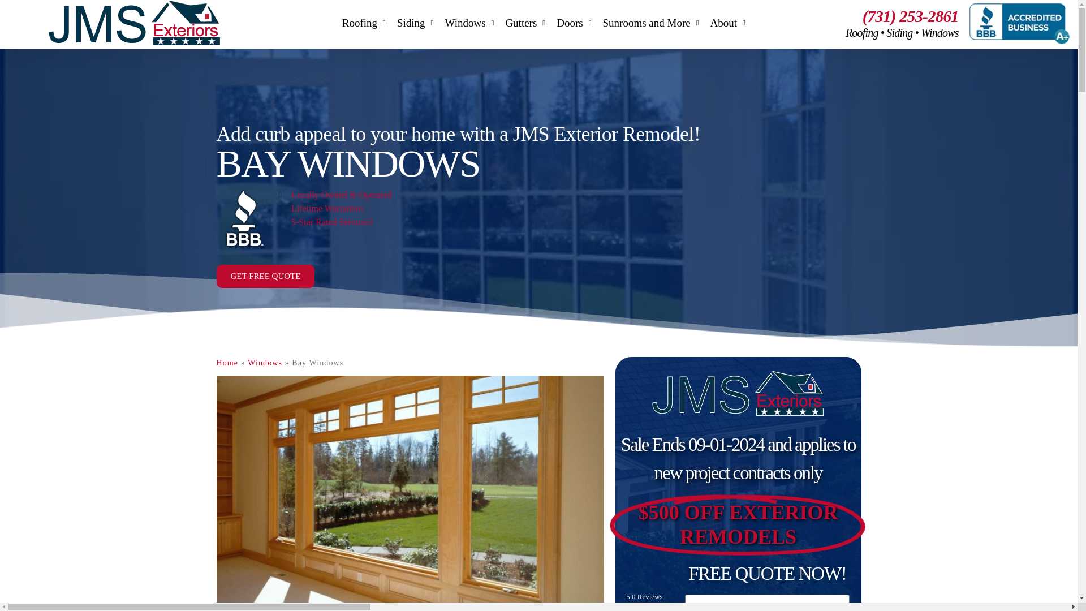  Describe the element at coordinates (525, 23) in the screenshot. I see `Gutters` at that location.